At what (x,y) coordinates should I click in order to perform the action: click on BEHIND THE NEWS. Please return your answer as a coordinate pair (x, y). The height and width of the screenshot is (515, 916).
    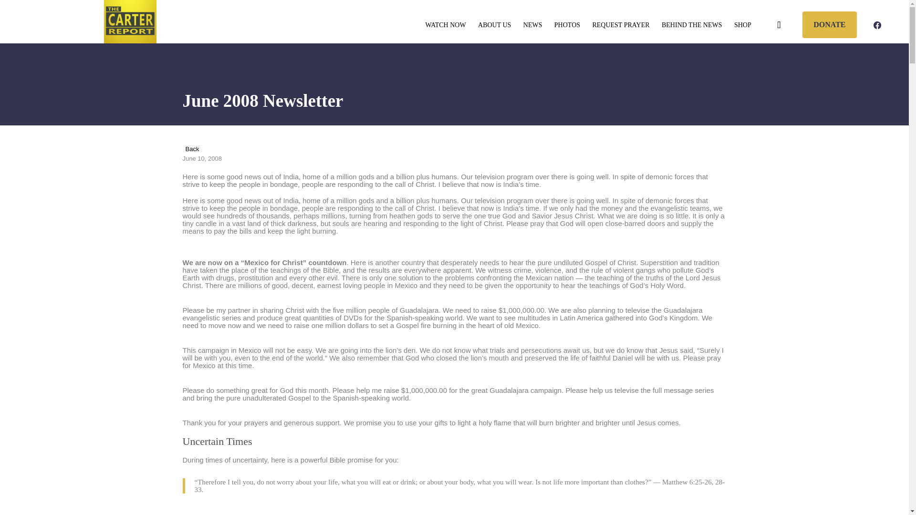
    Looking at the image, I should click on (692, 25).